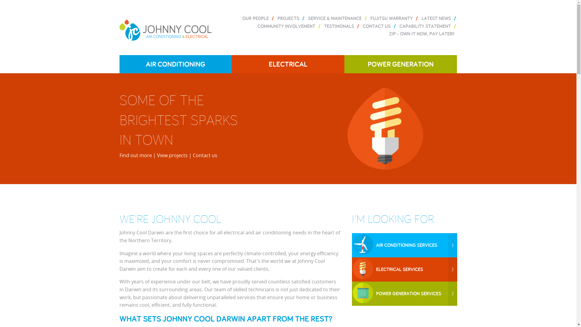  I want to click on AIR CONDITIONING, so click(176, 64).